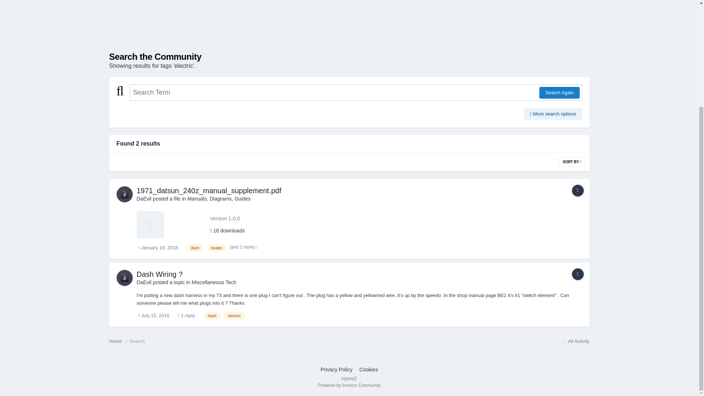 Image resolution: width=704 pixels, height=396 pixels. I want to click on Find other content tagged with 'heater', so click(216, 248).